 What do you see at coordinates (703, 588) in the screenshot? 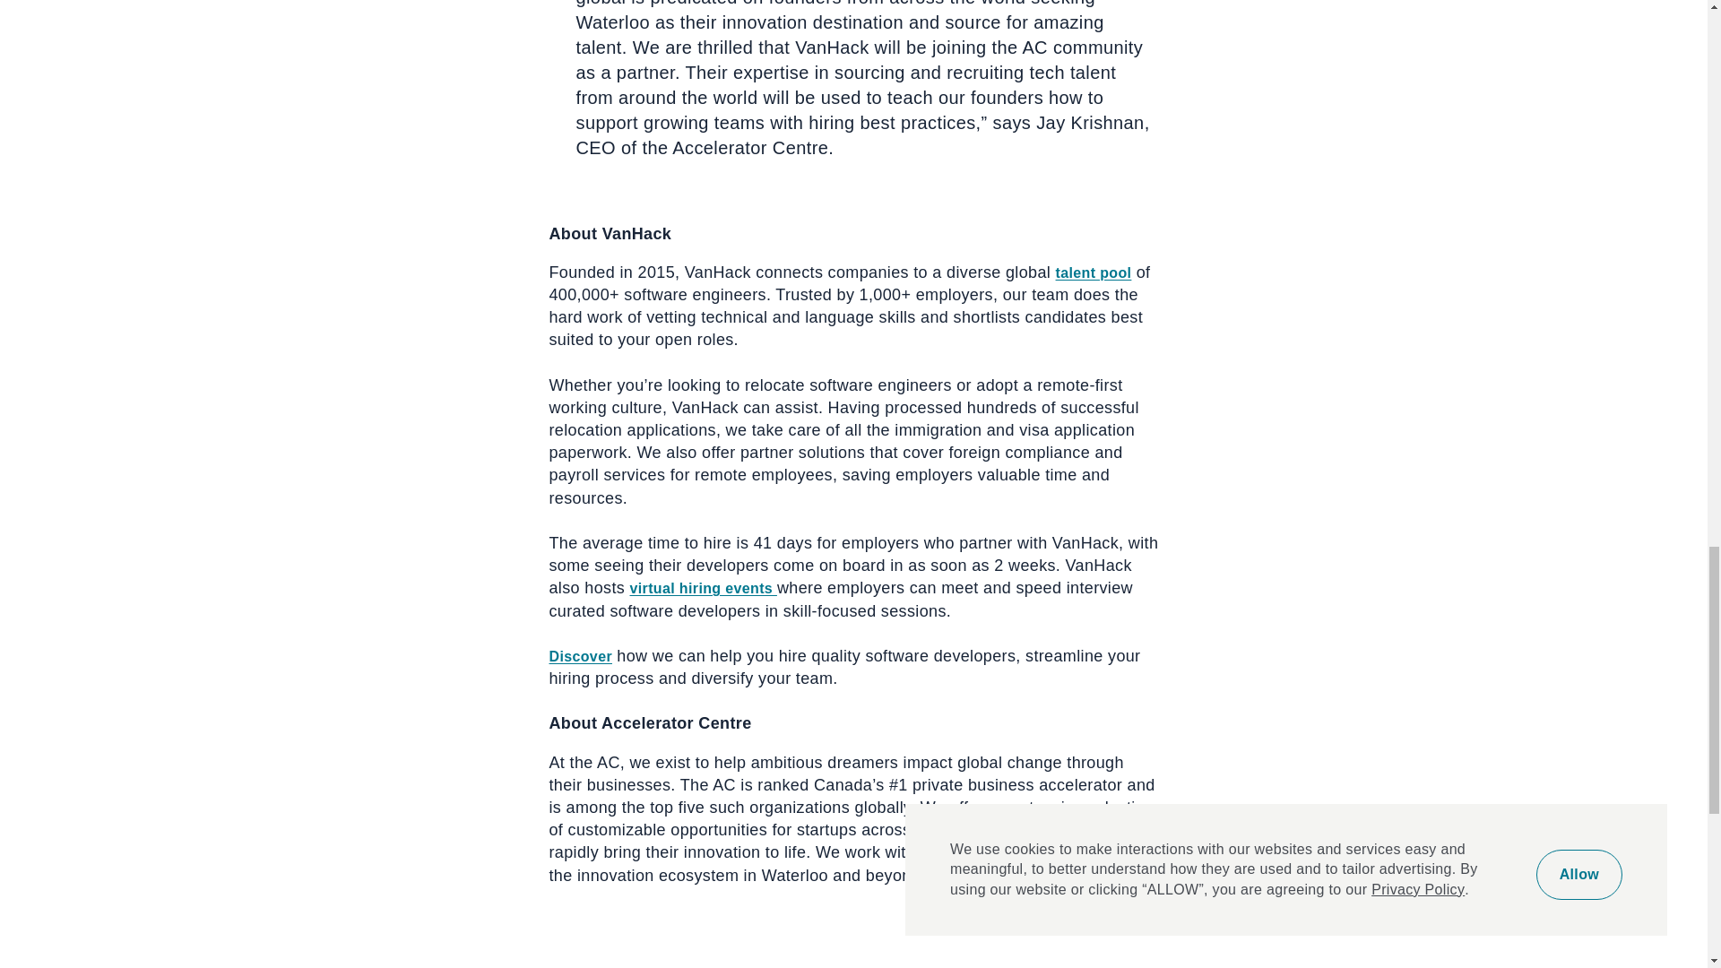
I see `virtual hiring events` at bounding box center [703, 588].